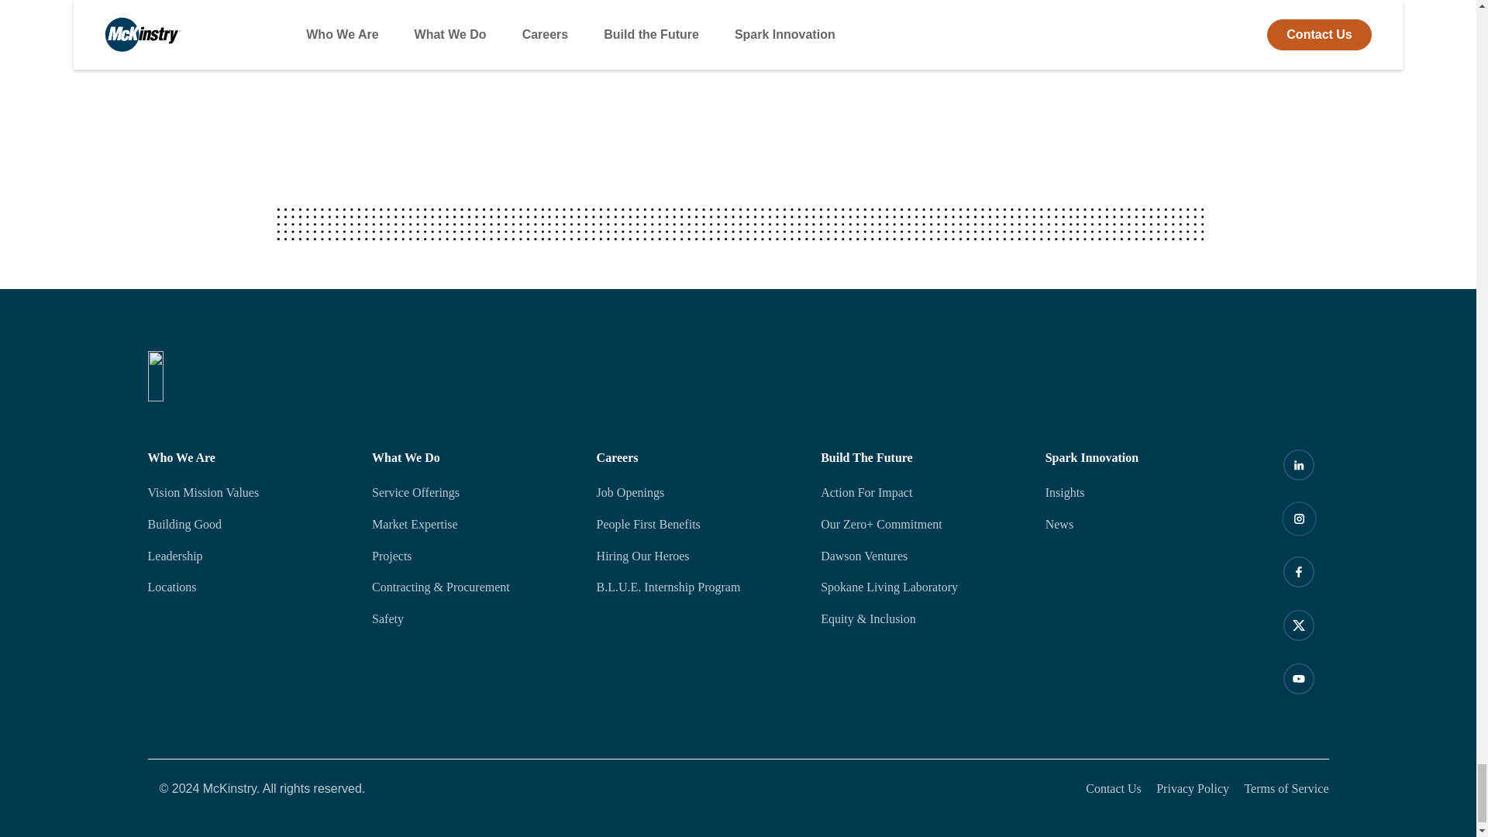 Image resolution: width=1488 pixels, height=837 pixels. Describe the element at coordinates (248, 556) in the screenshot. I see `Leadership` at that location.